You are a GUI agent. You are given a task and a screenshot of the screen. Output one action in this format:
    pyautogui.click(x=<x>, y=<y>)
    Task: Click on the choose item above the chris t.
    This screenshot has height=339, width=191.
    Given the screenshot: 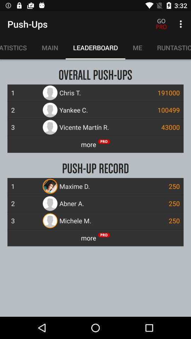 What is the action you would take?
    pyautogui.click(x=170, y=48)
    